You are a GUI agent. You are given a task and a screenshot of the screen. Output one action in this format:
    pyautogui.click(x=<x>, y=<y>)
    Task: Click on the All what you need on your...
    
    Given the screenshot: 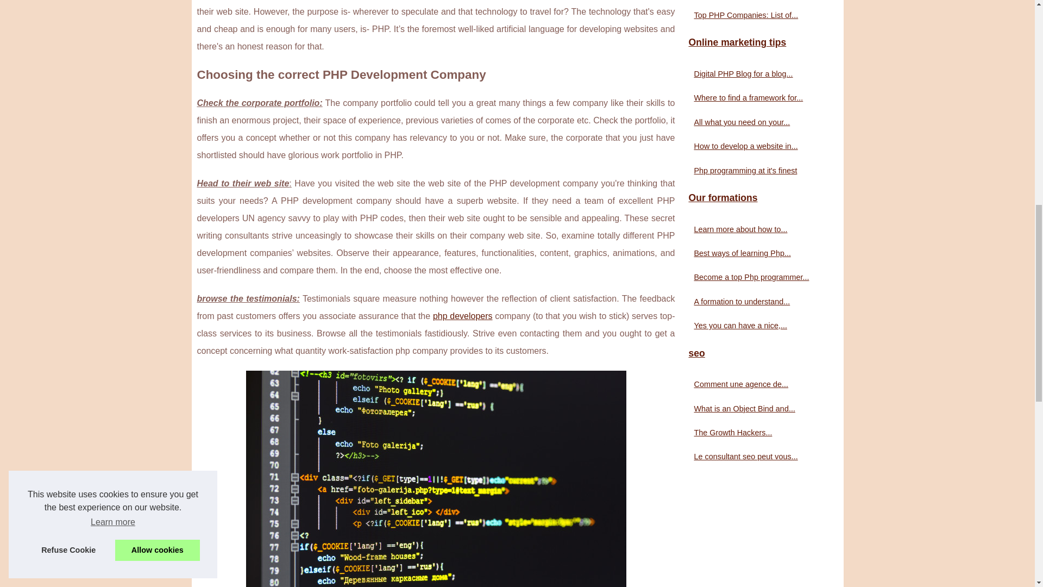 What is the action you would take?
    pyautogui.click(x=756, y=122)
    